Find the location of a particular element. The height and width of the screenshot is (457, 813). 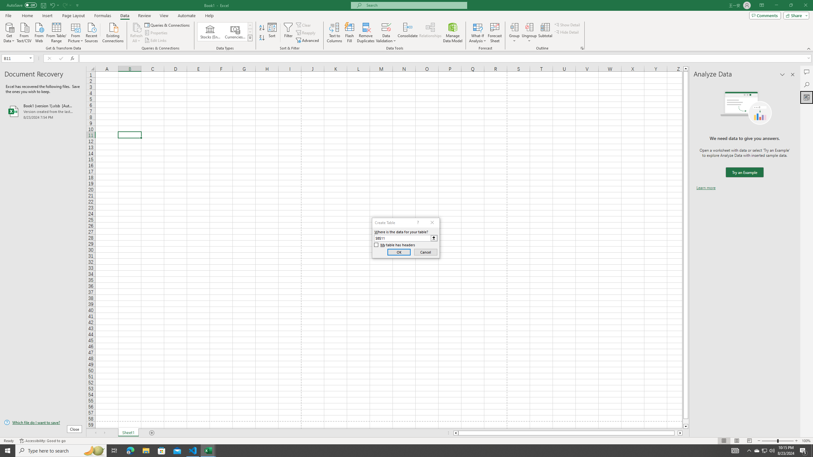

Group... is located at coordinates (514, 27).